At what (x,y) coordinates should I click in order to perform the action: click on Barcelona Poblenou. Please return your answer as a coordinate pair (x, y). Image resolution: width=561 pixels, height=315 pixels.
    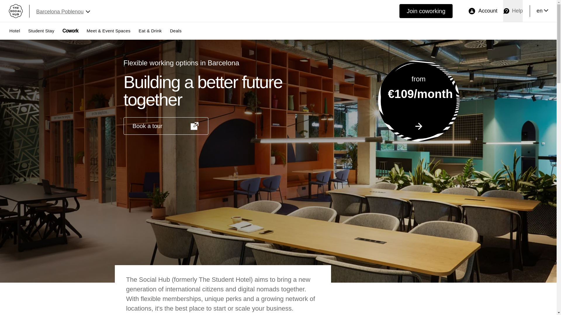
    Looking at the image, I should click on (69, 10).